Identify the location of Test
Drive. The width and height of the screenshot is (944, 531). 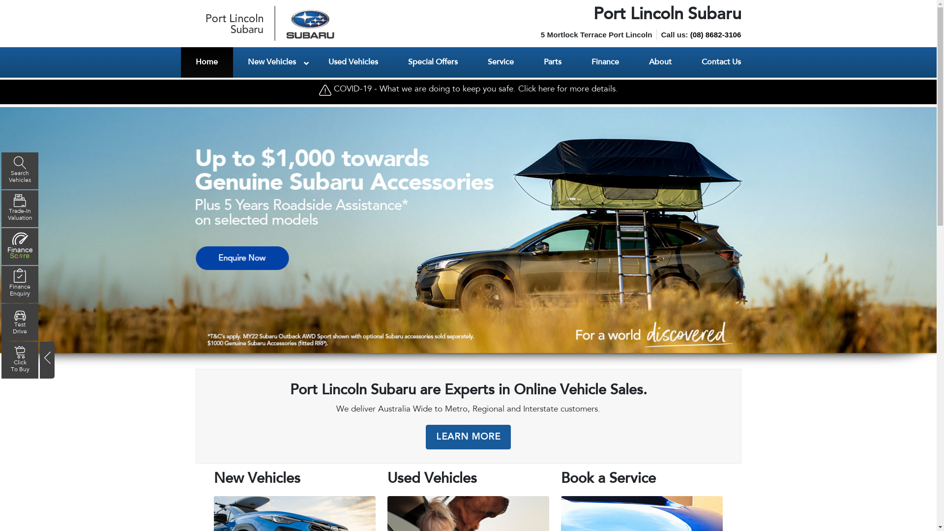
(20, 323).